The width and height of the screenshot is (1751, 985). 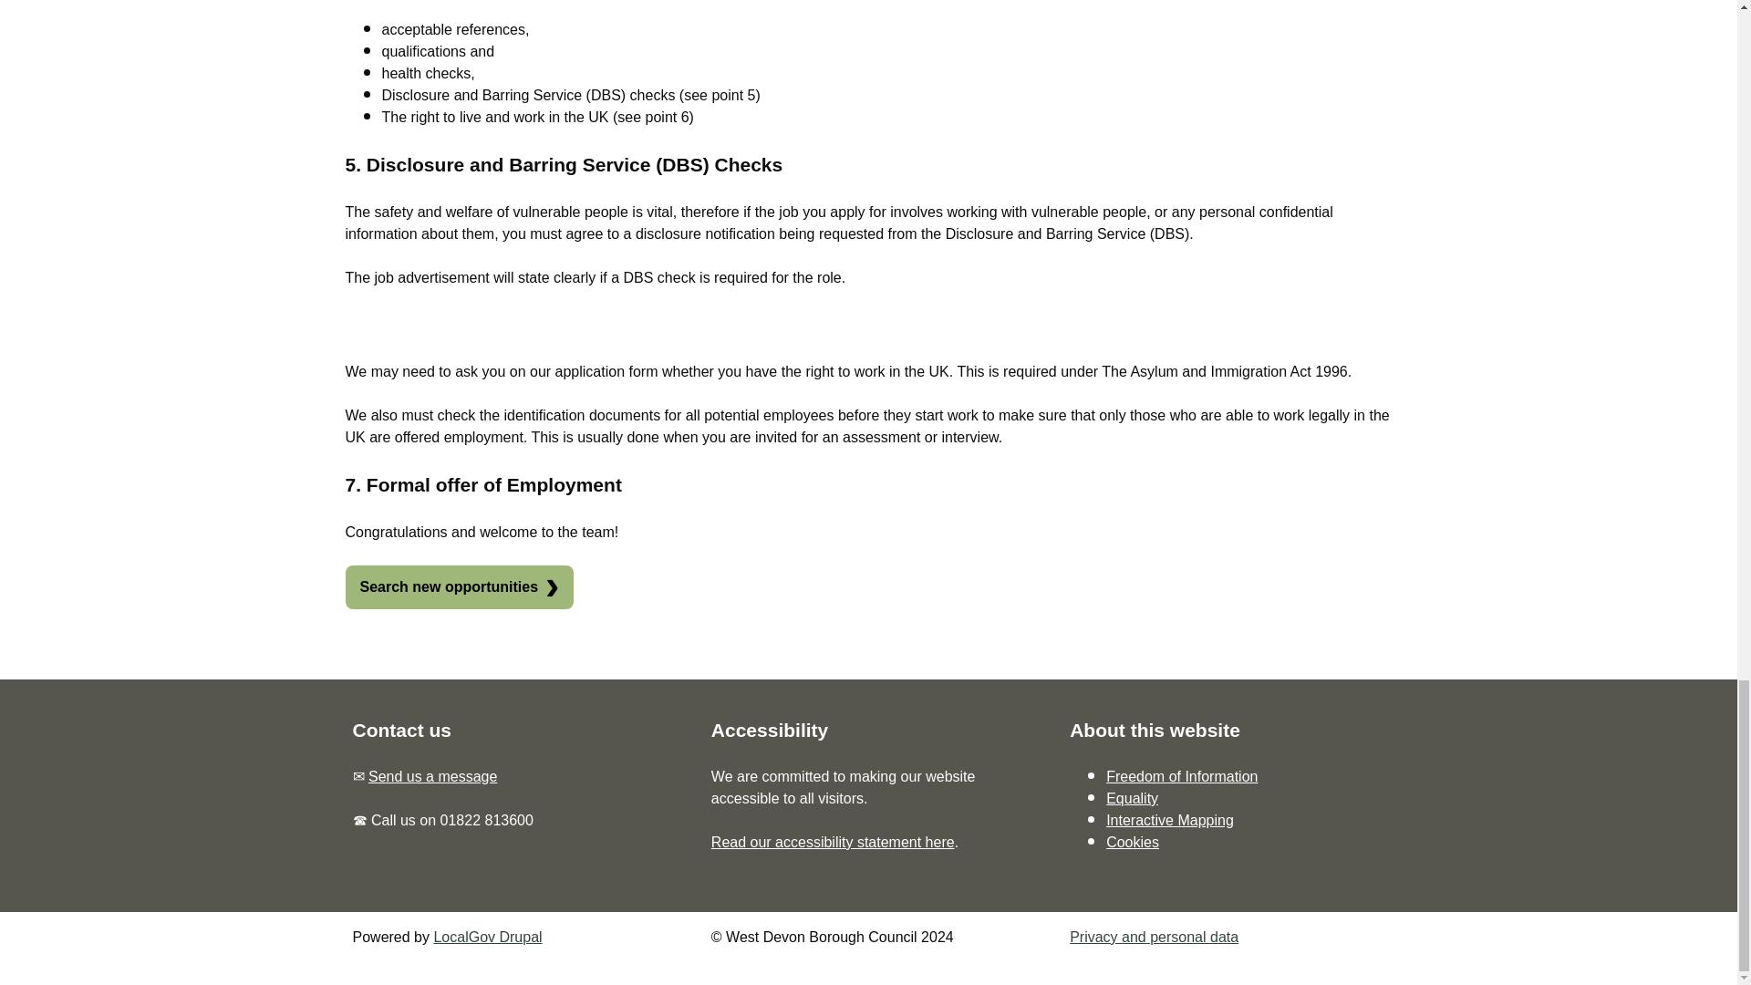 What do you see at coordinates (460, 587) in the screenshot?
I see `Search new opportunities` at bounding box center [460, 587].